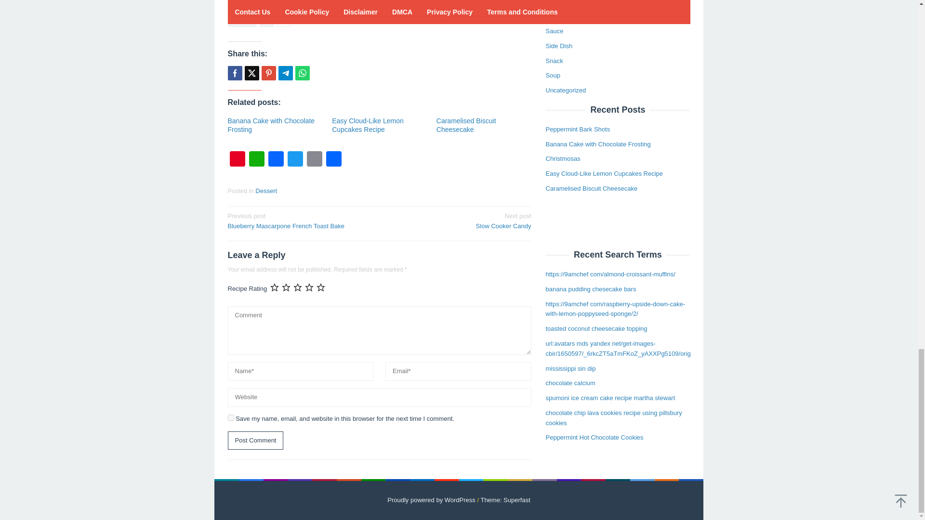  I want to click on Share this, so click(234, 73).